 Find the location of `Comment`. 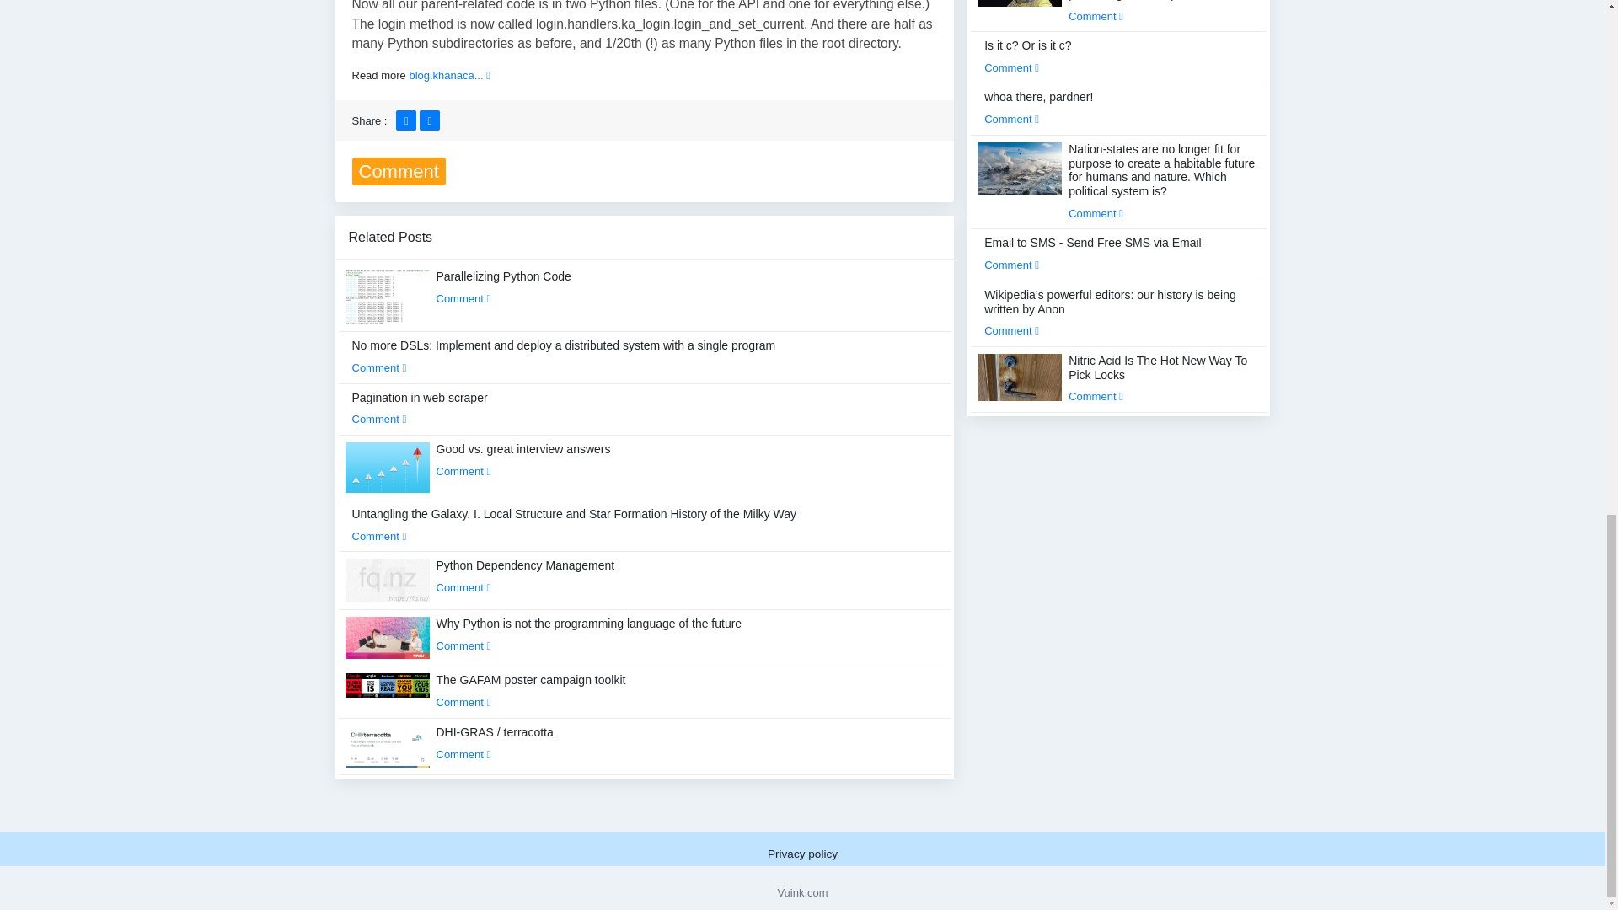

Comment is located at coordinates (463, 298).